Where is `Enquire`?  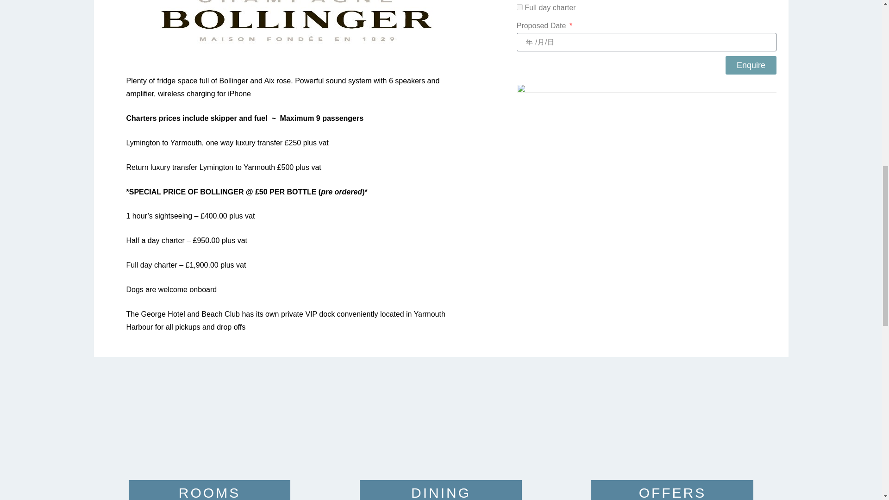
Enquire is located at coordinates (751, 65).